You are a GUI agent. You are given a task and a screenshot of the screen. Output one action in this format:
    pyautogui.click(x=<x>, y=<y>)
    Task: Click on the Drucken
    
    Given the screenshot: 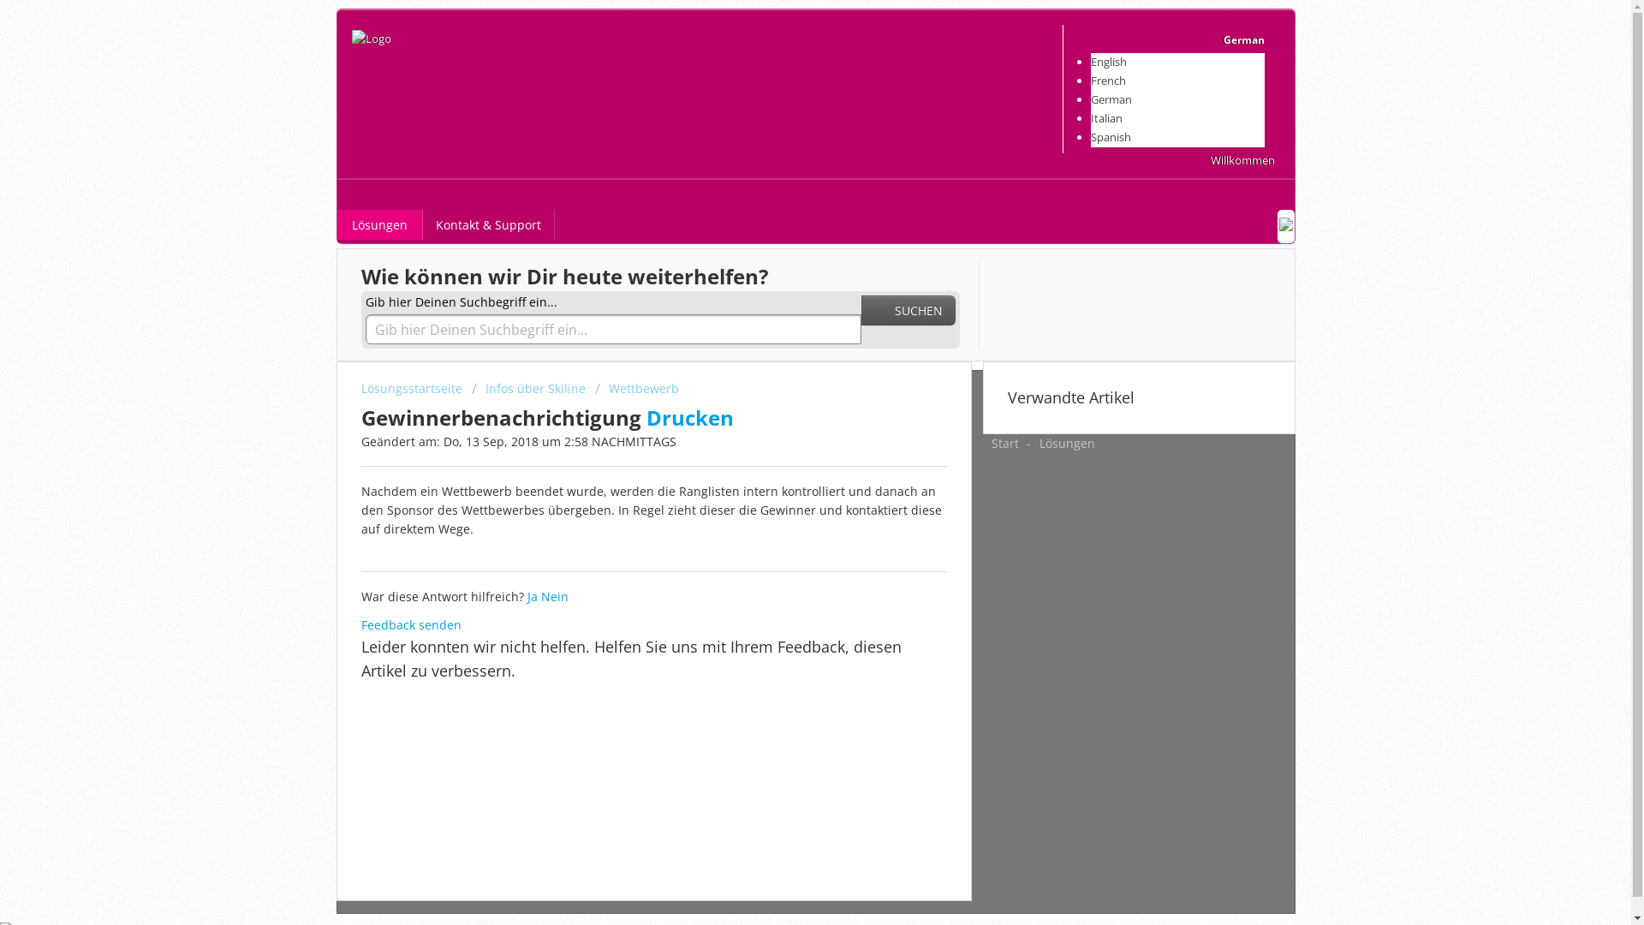 What is the action you would take?
    pyautogui.click(x=689, y=418)
    